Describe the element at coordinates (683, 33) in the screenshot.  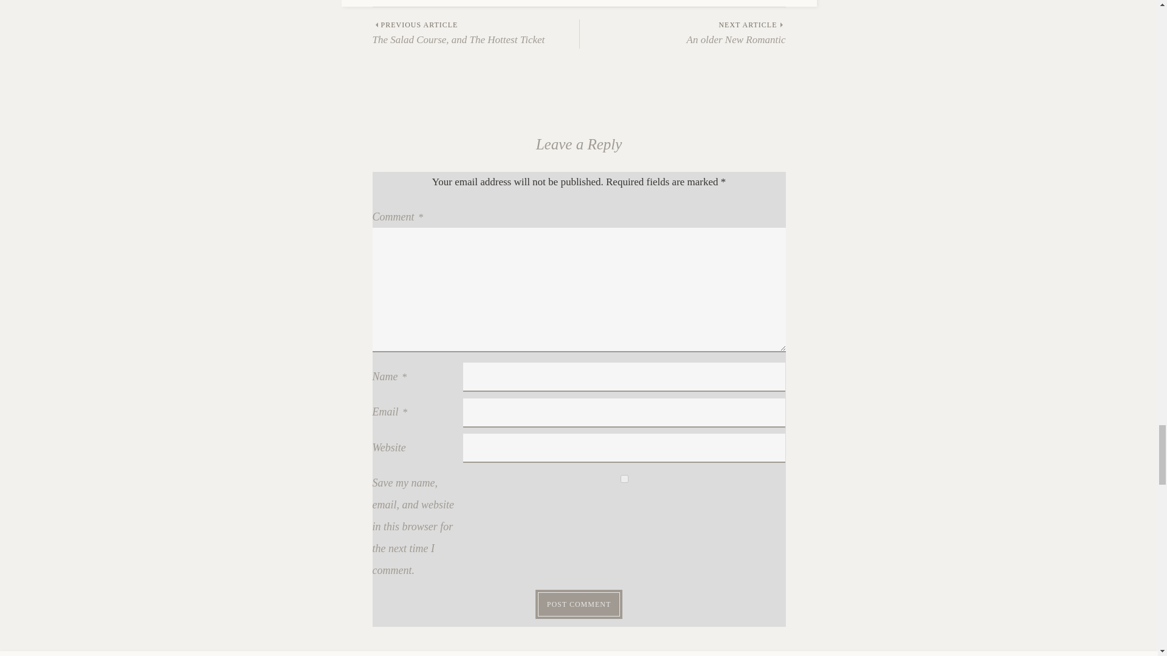
I see `Post Comment` at that location.